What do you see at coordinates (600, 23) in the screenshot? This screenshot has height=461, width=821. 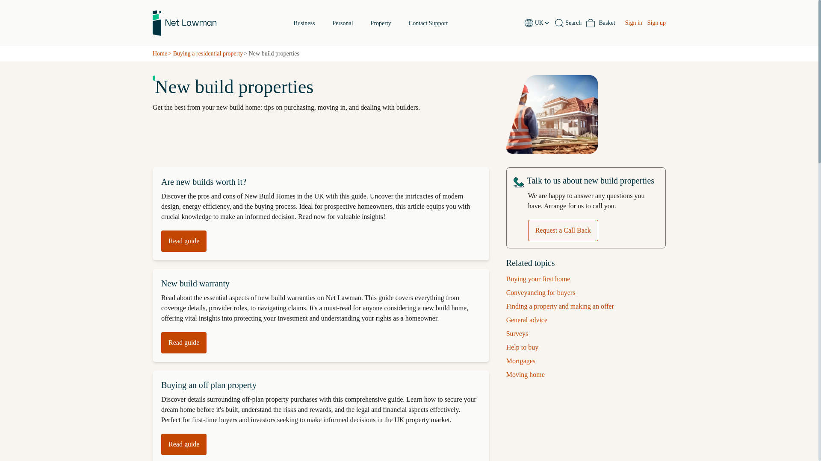 I see `Read guide` at bounding box center [600, 23].